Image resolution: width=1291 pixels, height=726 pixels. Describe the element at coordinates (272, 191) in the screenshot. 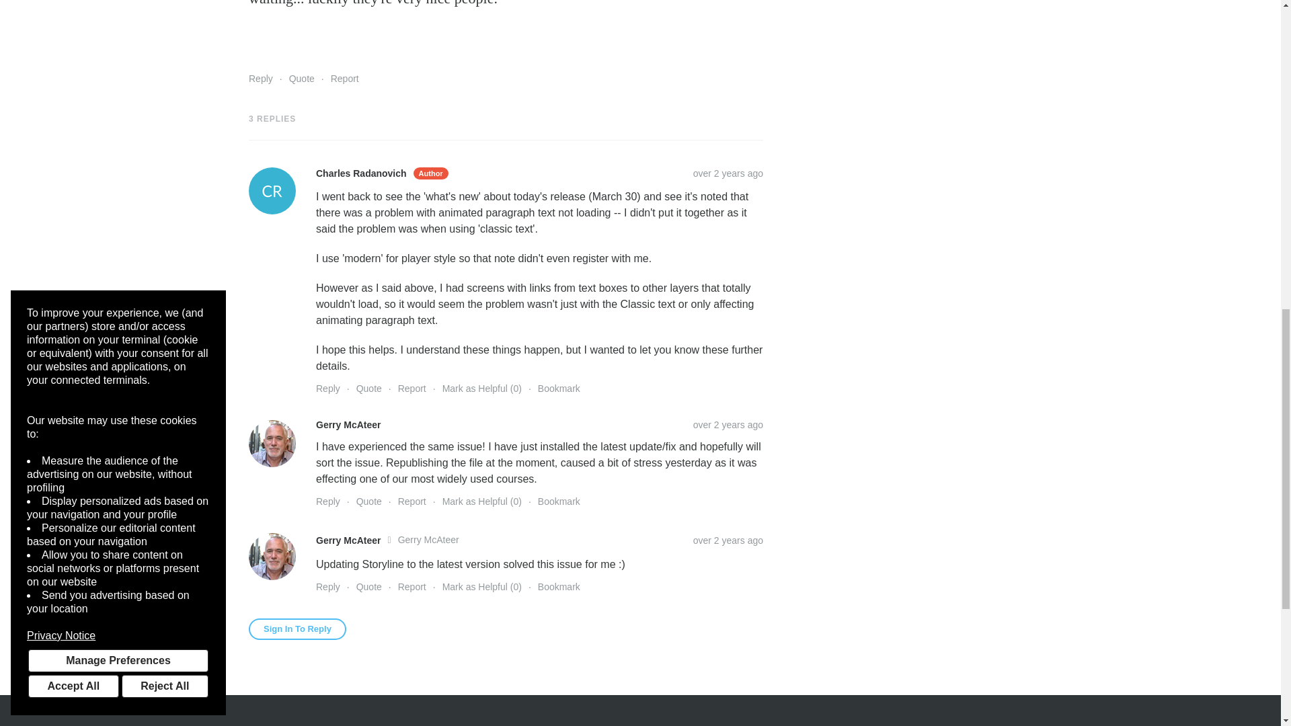

I see `Charles Radanovich` at that location.